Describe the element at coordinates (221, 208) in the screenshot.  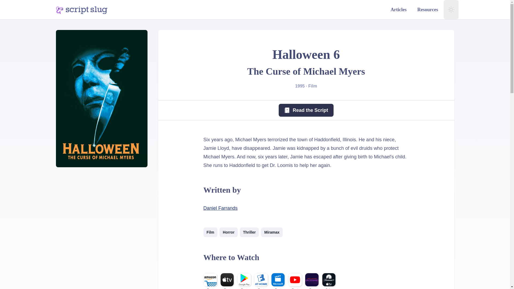
I see `Daniel Farrands` at that location.